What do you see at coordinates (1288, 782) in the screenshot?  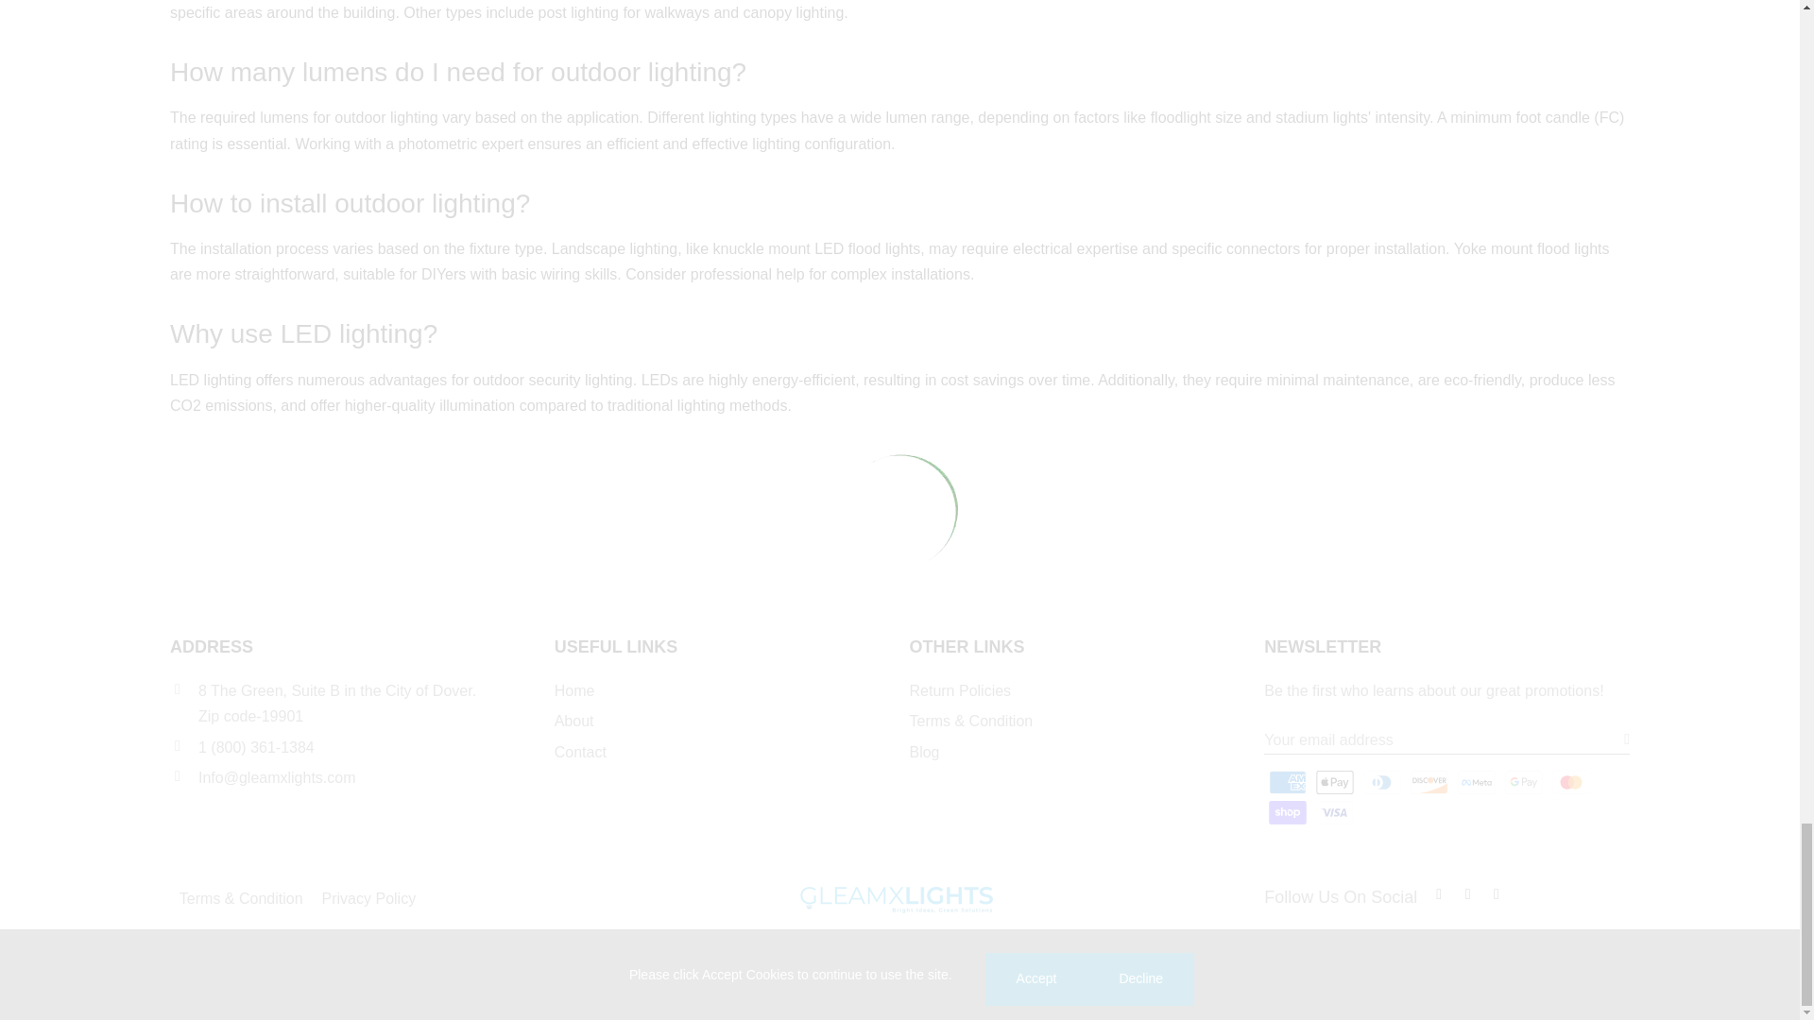 I see `American Express` at bounding box center [1288, 782].